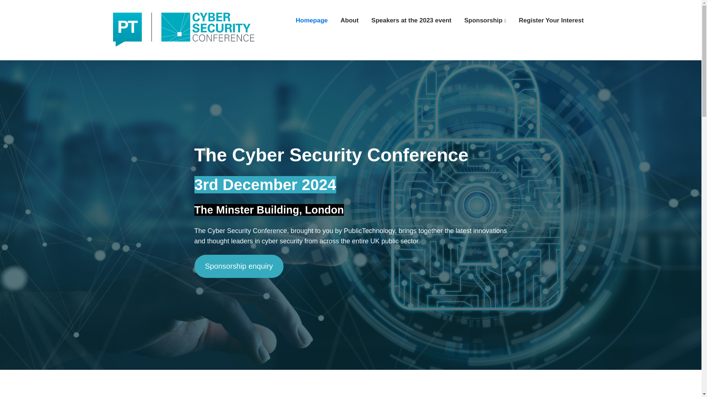 Image resolution: width=707 pixels, height=397 pixels. I want to click on Cyber Security Conference 2024, so click(174, 60).